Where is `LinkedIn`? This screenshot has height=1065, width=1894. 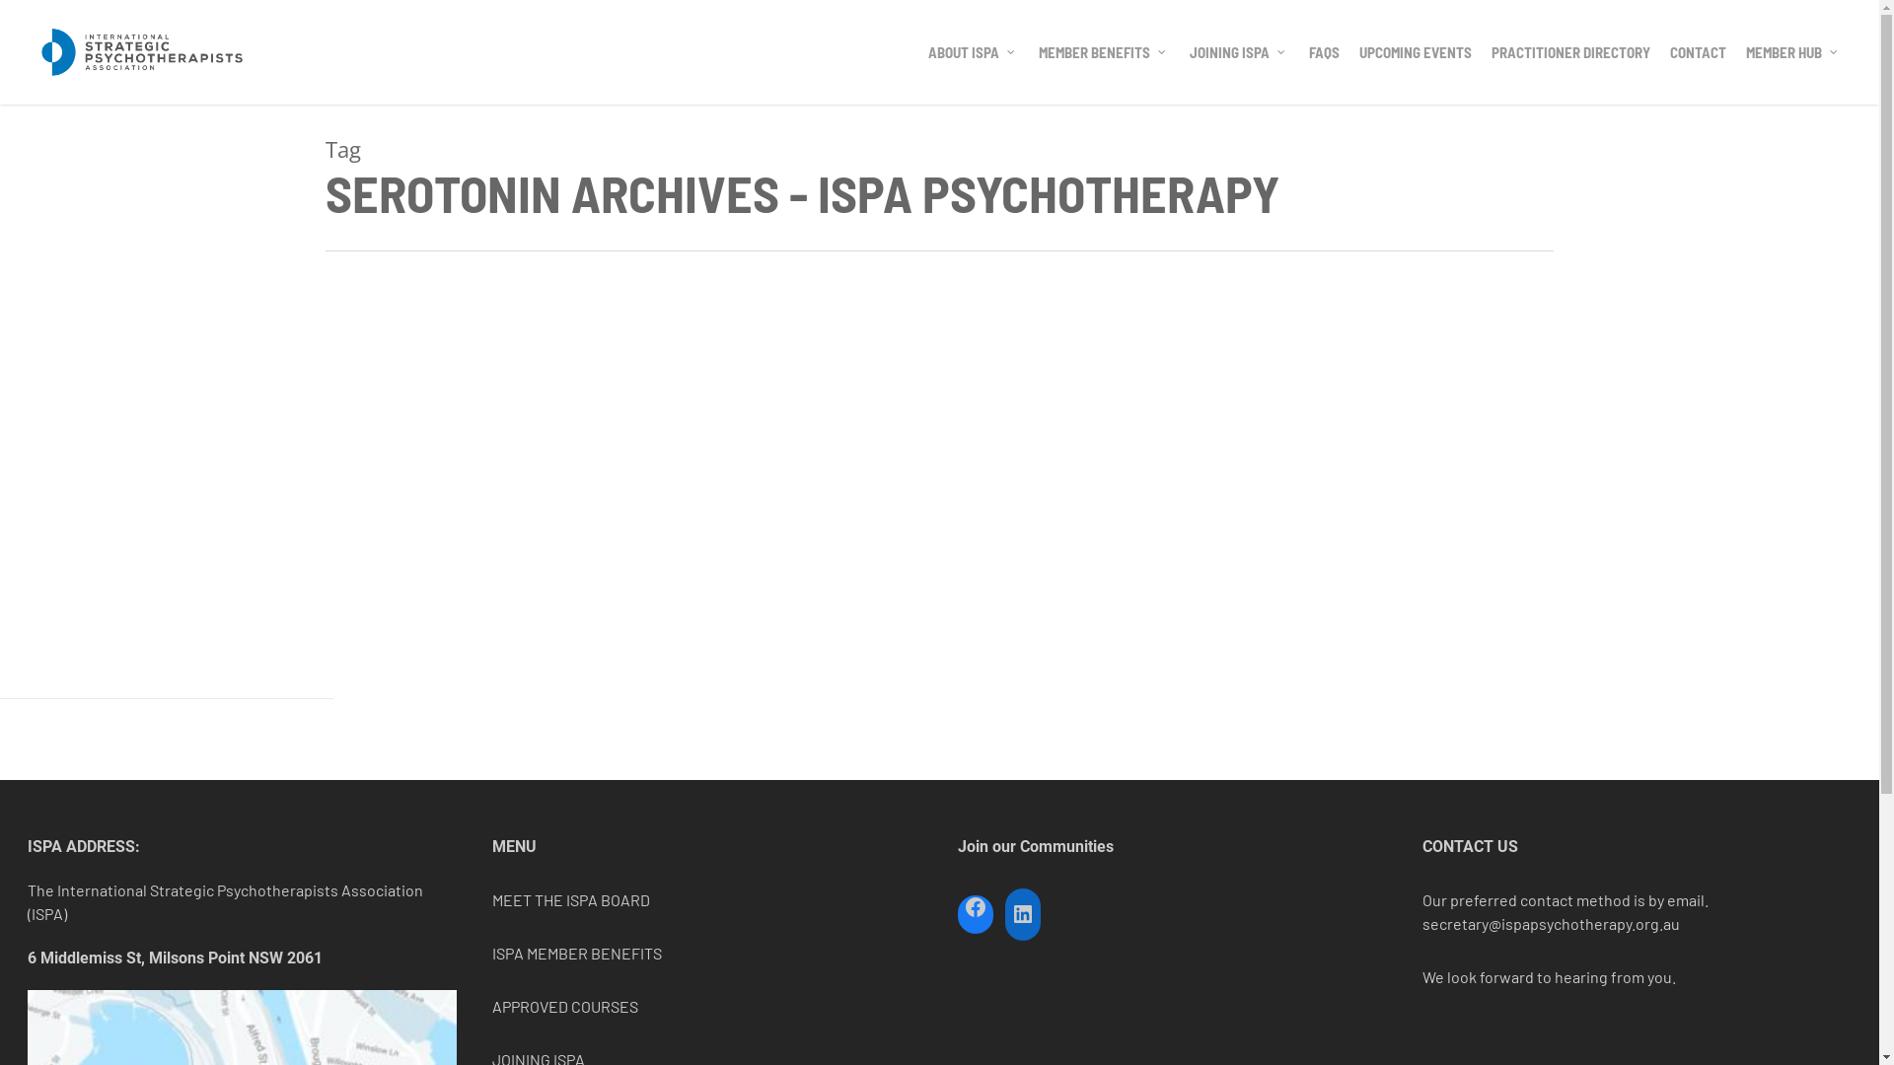
LinkedIn is located at coordinates (1023, 914).